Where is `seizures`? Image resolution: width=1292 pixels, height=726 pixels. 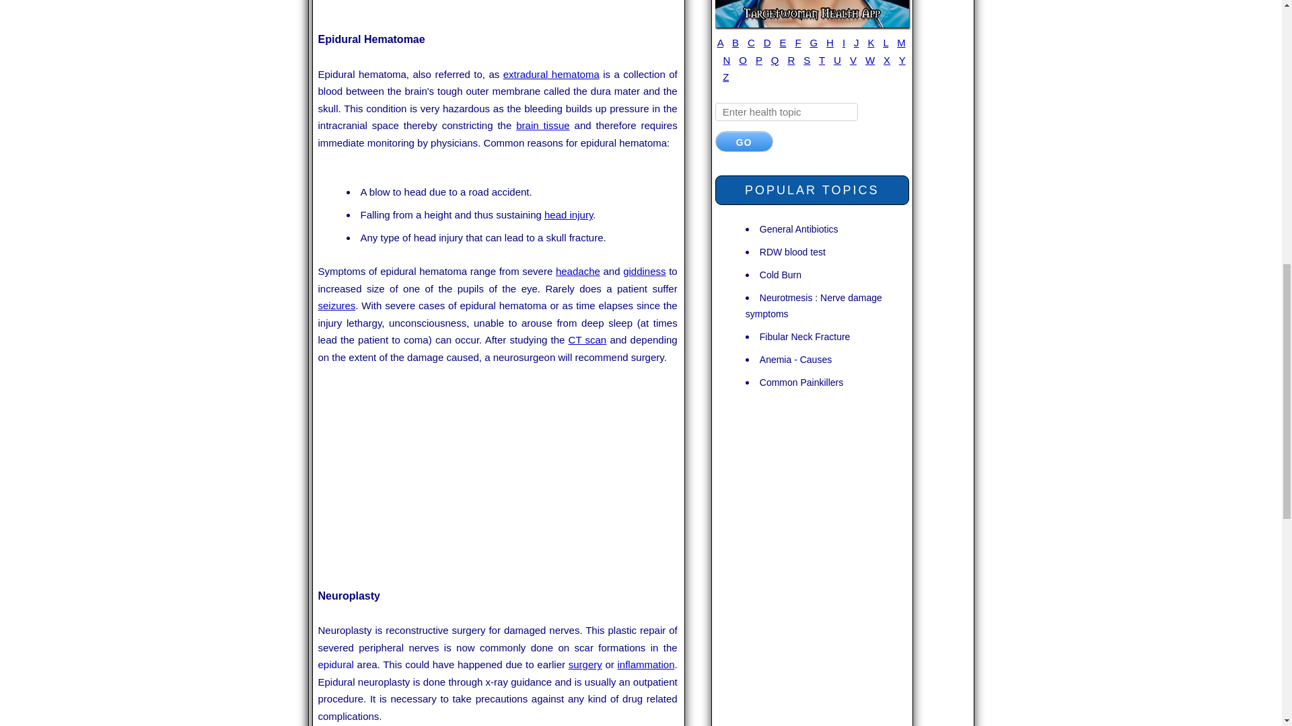
seizures is located at coordinates (336, 305).